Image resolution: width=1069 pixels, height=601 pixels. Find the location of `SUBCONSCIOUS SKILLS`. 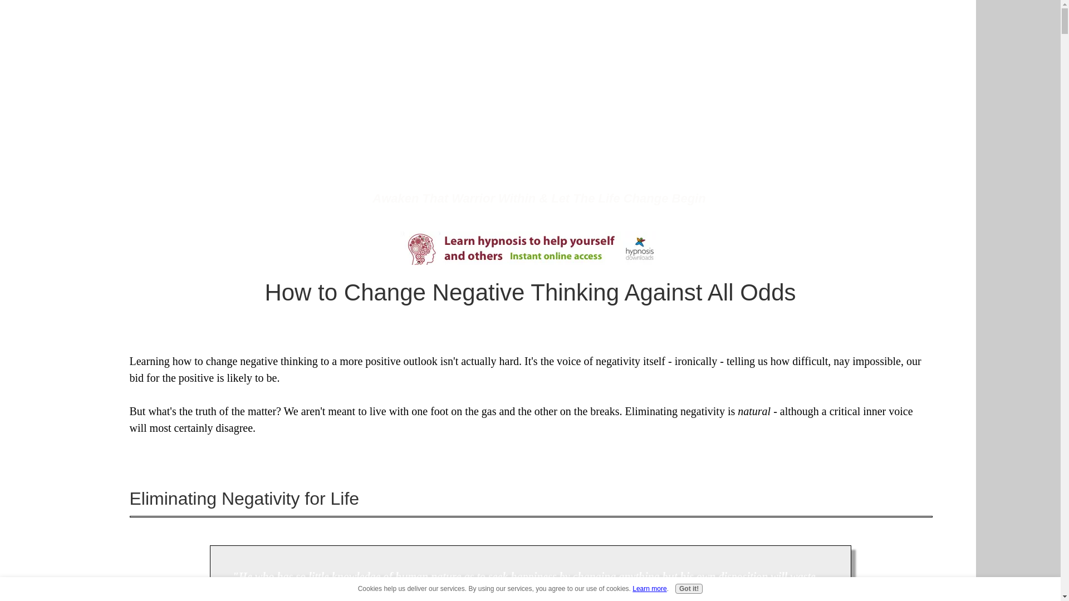

SUBCONSCIOUS SKILLS is located at coordinates (726, 21).